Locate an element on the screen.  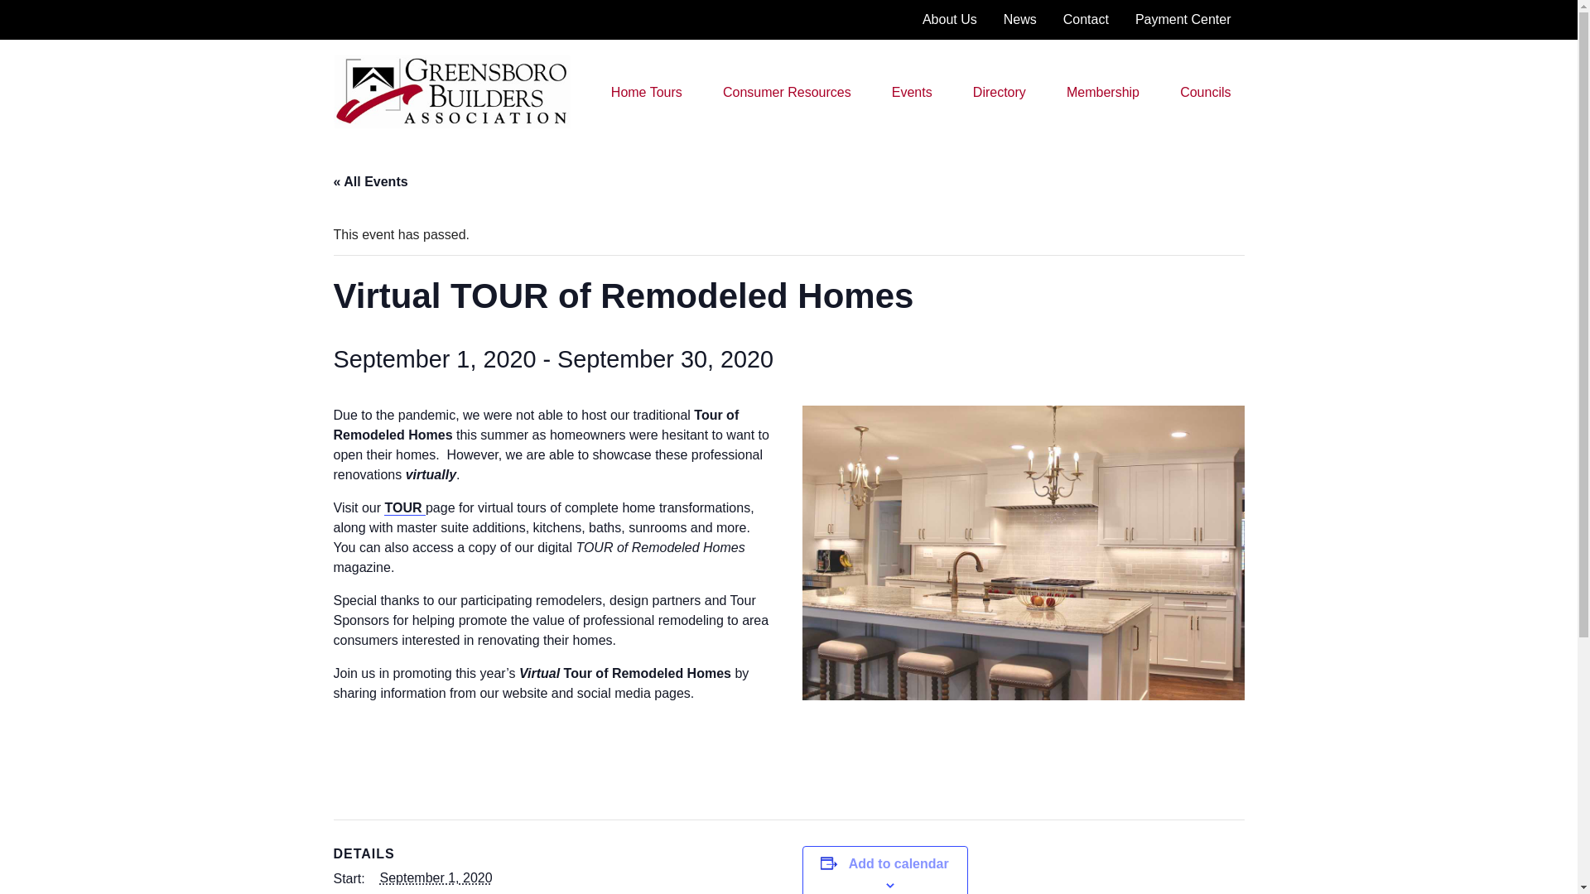
Payment Center is located at coordinates (1183, 20).